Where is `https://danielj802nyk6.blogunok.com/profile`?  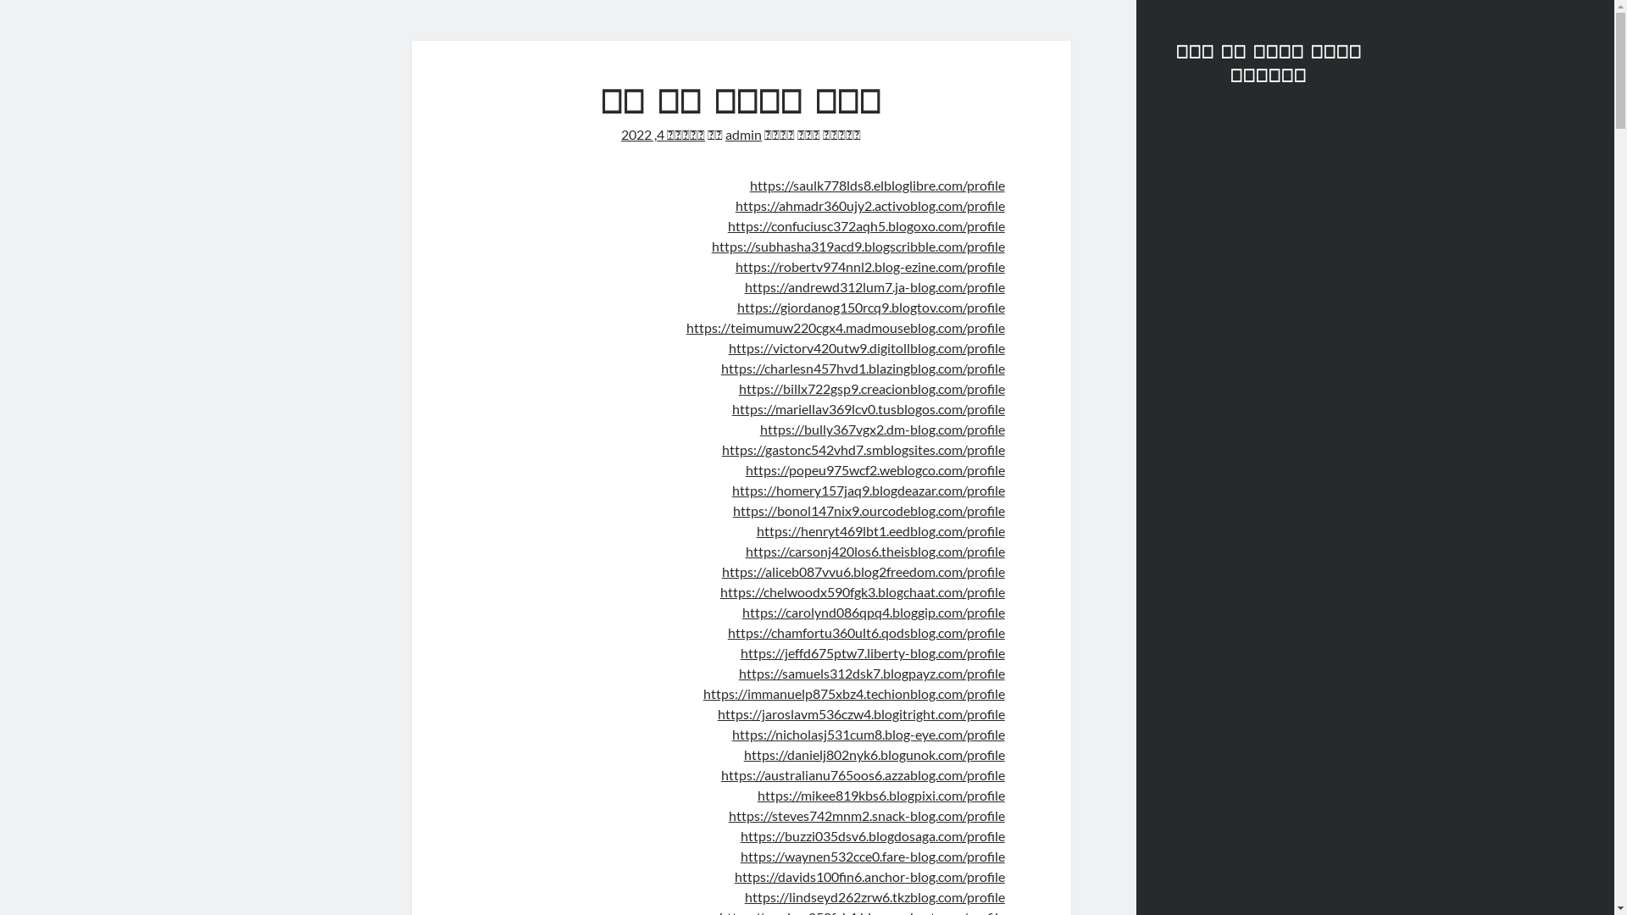
https://danielj802nyk6.blogunok.com/profile is located at coordinates (875, 754).